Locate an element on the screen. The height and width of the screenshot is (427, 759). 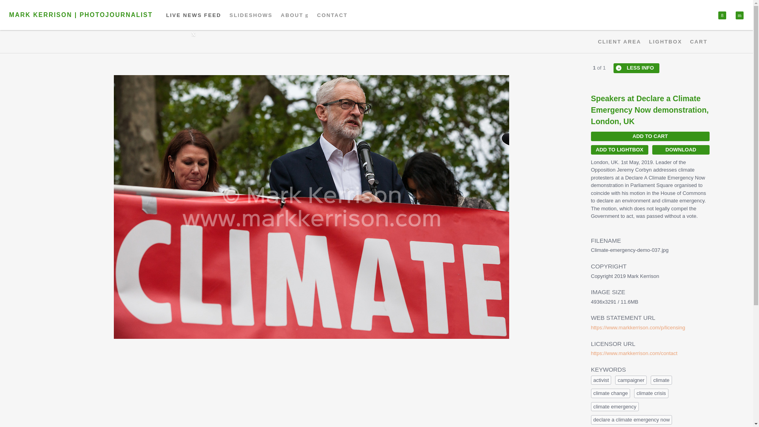
declare a climate emergency now is located at coordinates (632, 419).